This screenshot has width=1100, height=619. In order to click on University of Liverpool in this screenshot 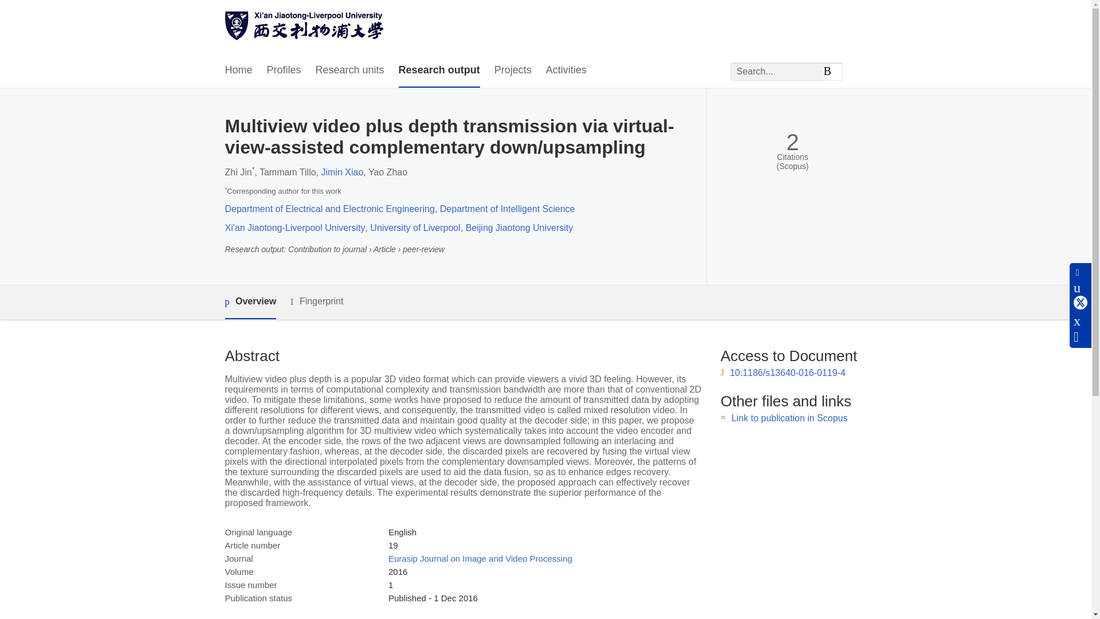, I will do `click(415, 228)`.